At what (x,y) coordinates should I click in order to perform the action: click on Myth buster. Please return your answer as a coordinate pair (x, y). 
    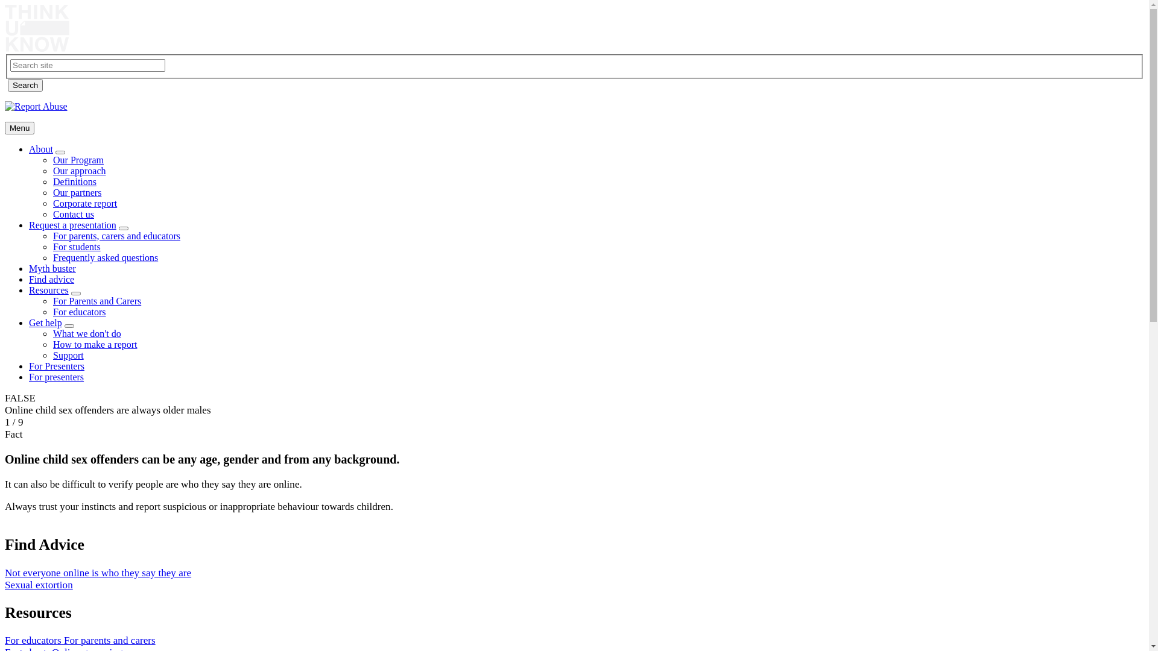
    Looking at the image, I should click on (52, 269).